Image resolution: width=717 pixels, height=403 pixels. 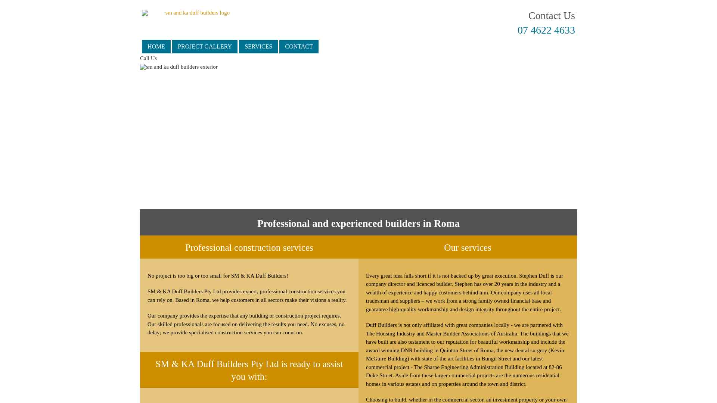 What do you see at coordinates (149, 58) in the screenshot?
I see `Call Us` at bounding box center [149, 58].